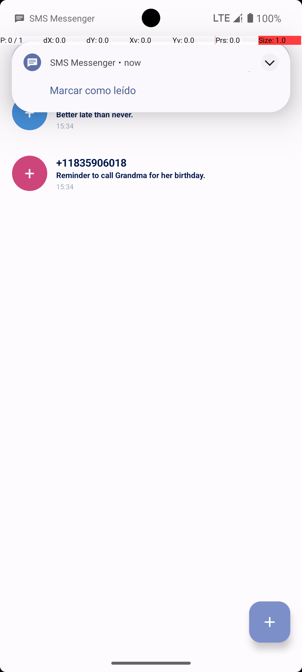  What do you see at coordinates (174, 175) in the screenshot?
I see `Reminder to call Grandma for her birthday.` at bounding box center [174, 175].